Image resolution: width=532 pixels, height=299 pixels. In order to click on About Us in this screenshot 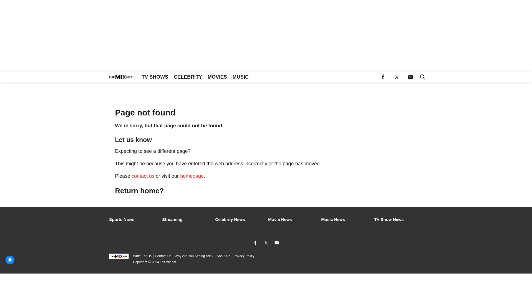, I will do `click(223, 256)`.